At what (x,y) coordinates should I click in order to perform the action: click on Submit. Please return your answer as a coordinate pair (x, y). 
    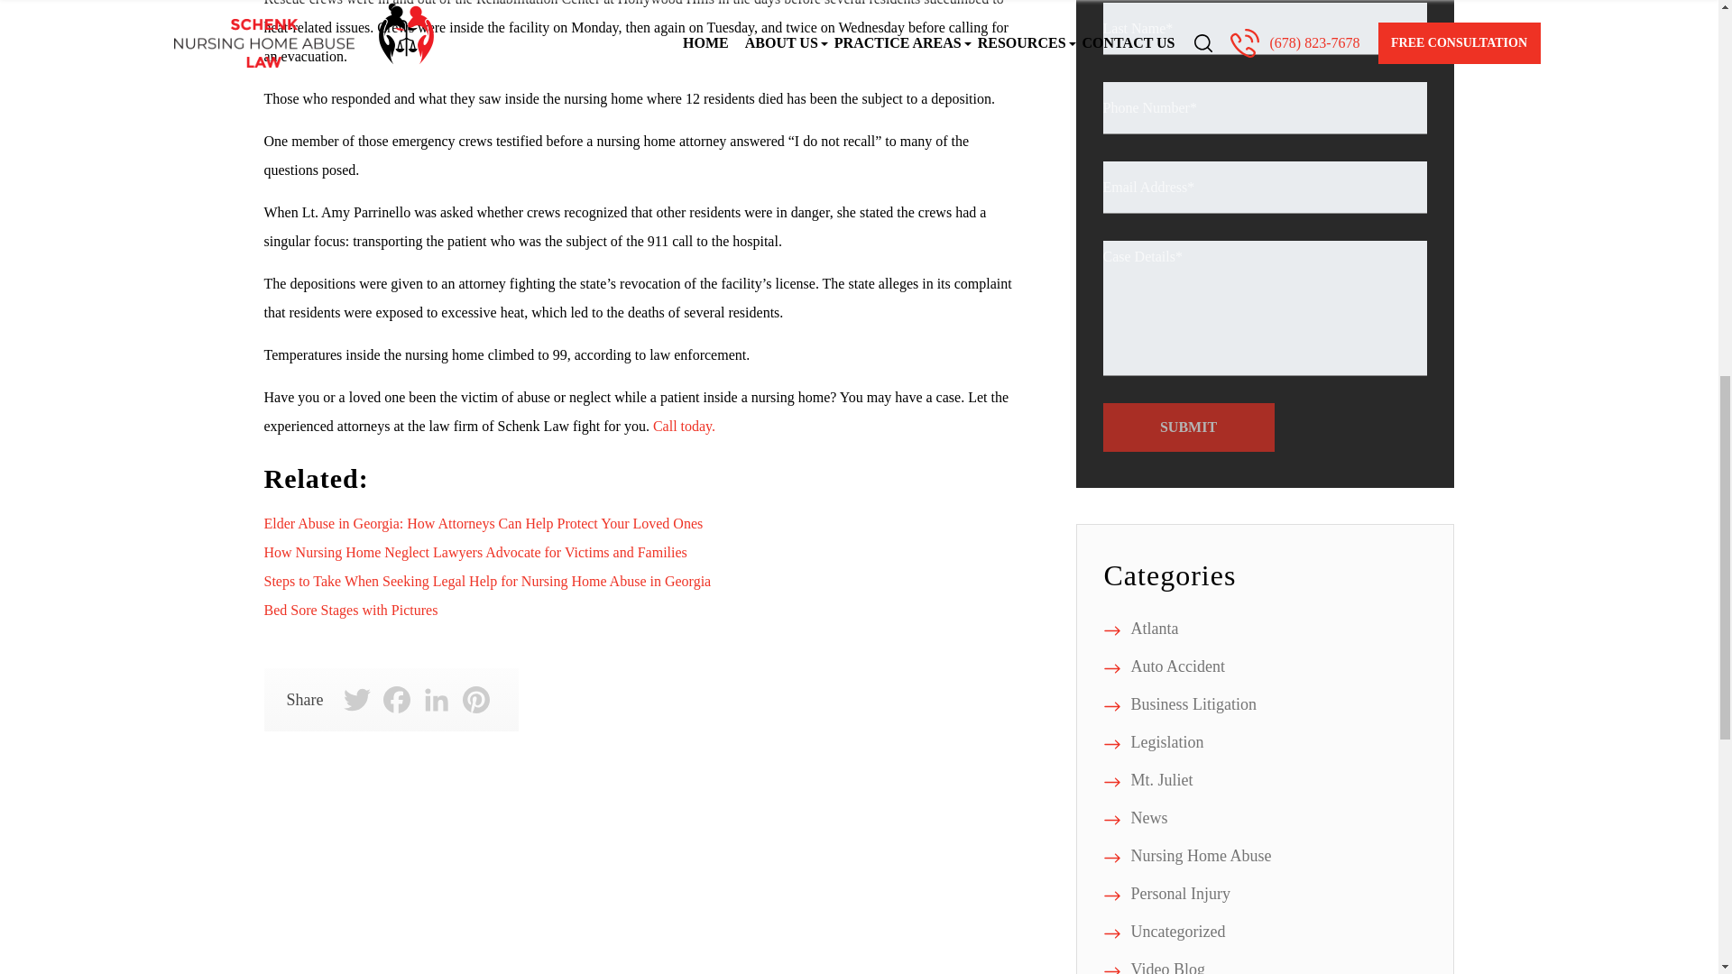
    Looking at the image, I should click on (1187, 427).